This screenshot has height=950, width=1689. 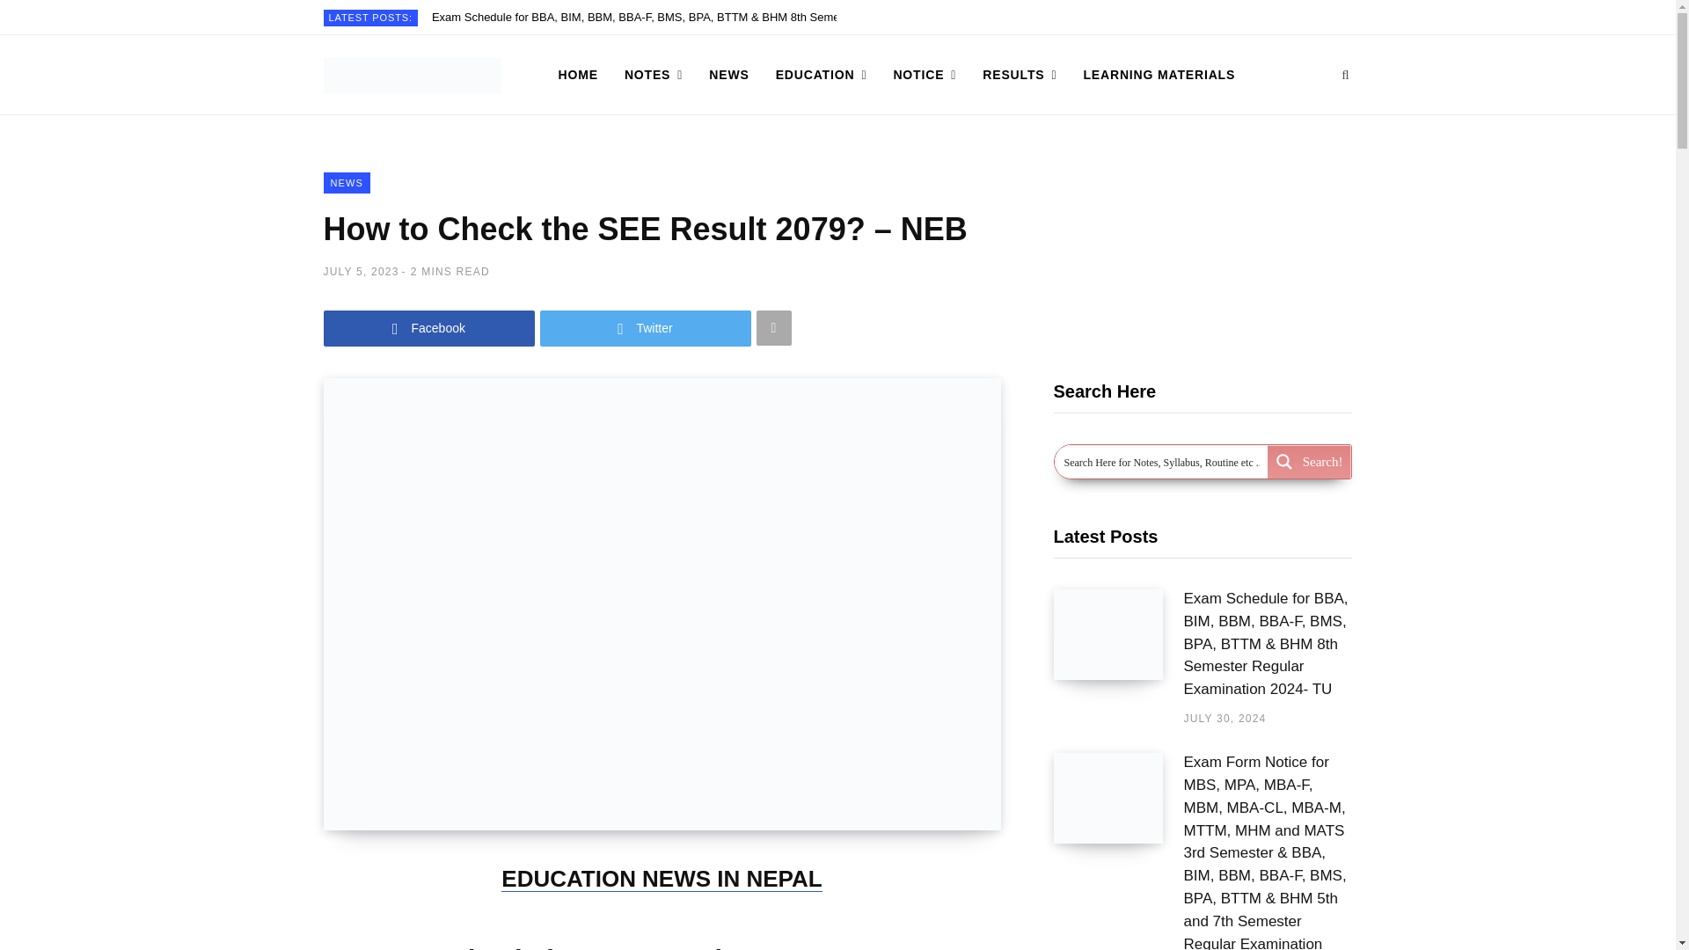 What do you see at coordinates (654, 74) in the screenshot?
I see `NOTES` at bounding box center [654, 74].